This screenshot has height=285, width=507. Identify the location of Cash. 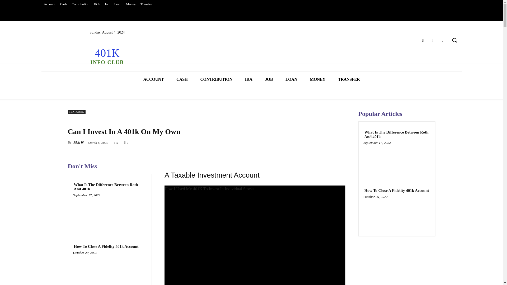
(63, 4).